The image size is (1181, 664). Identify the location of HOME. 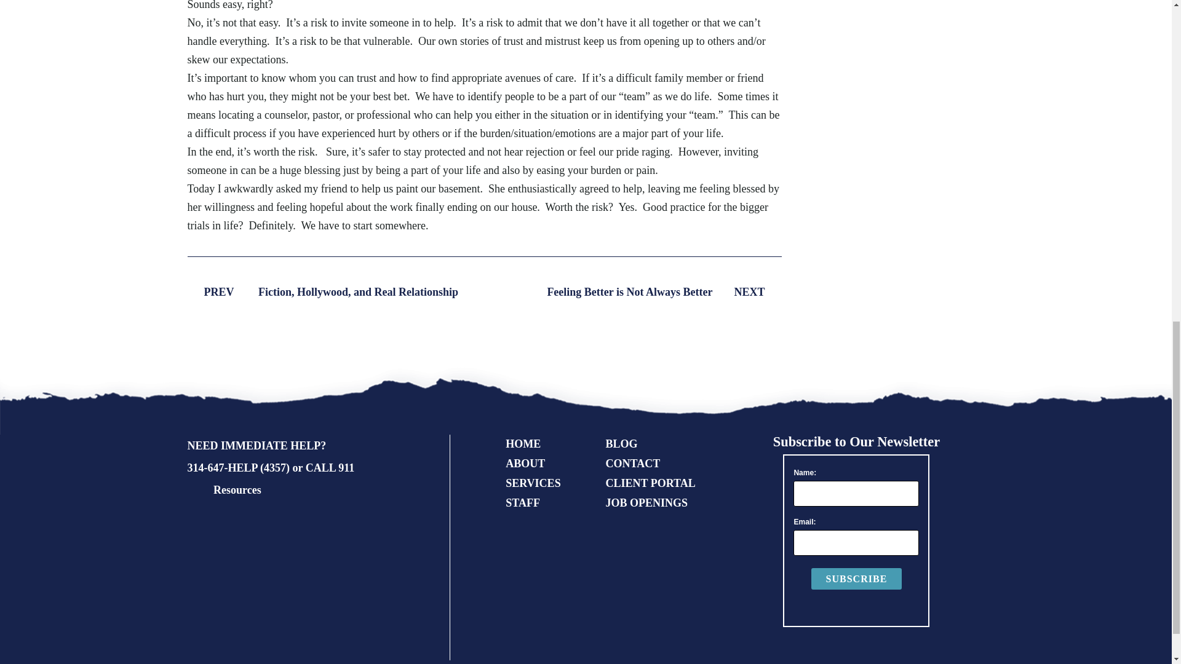
(523, 444).